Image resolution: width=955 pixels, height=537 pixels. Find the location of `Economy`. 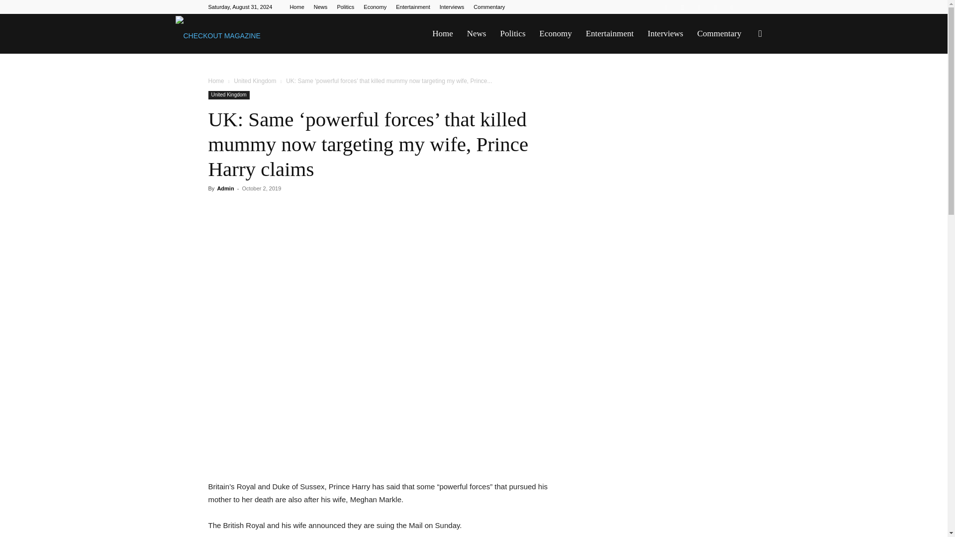

Economy is located at coordinates (375, 7).